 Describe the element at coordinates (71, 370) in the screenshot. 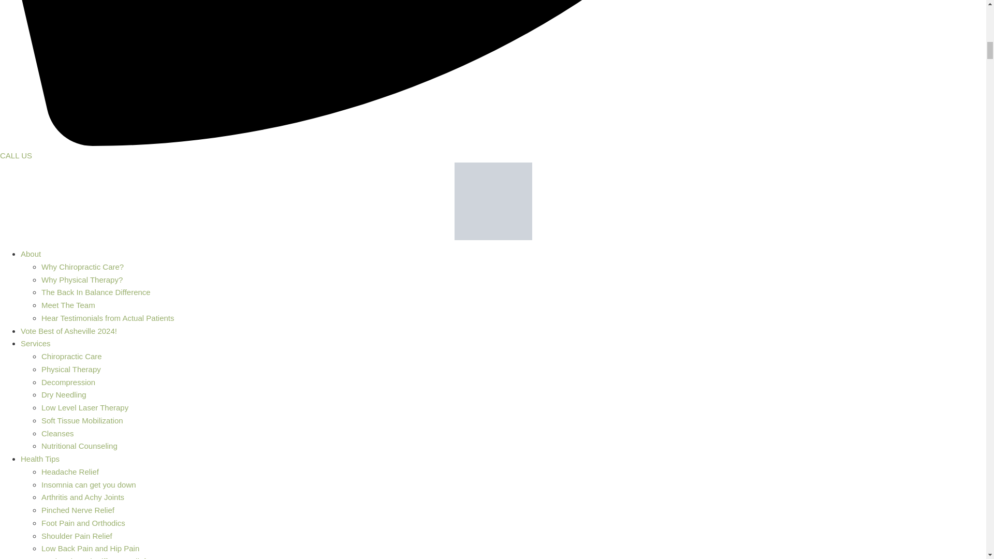

I see `Physical Therapy` at that location.